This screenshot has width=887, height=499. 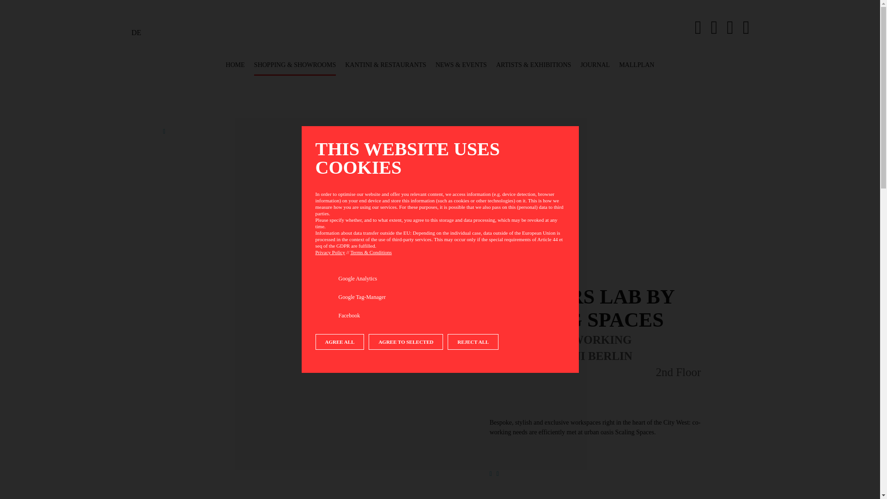 I want to click on MALLPLAN, so click(x=637, y=65).